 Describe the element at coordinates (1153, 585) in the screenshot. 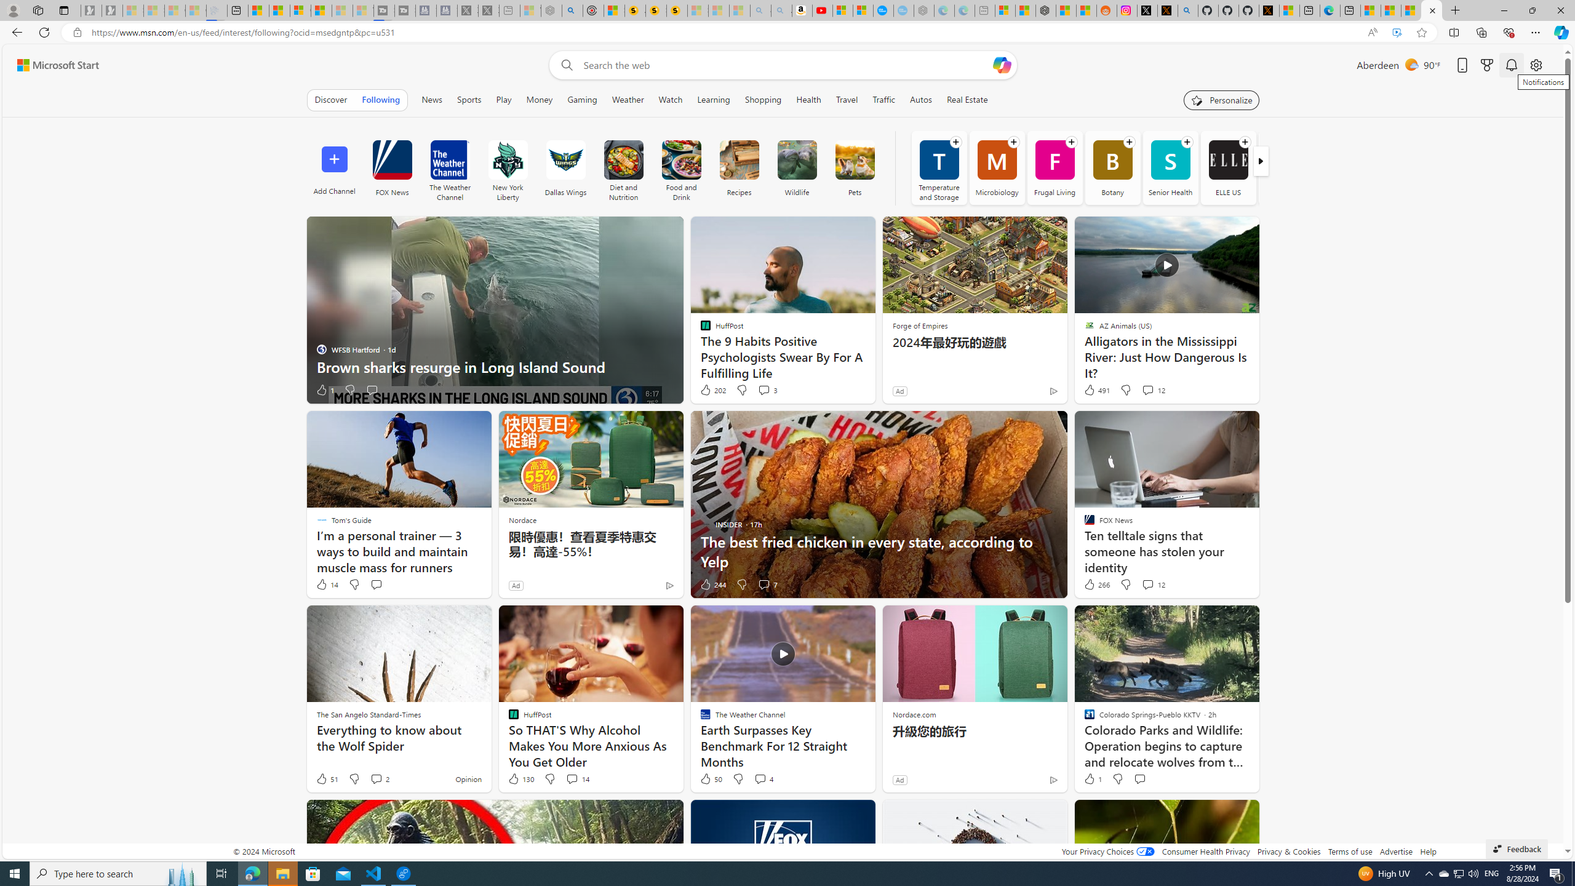

I see `View comments 12 Comment` at that location.